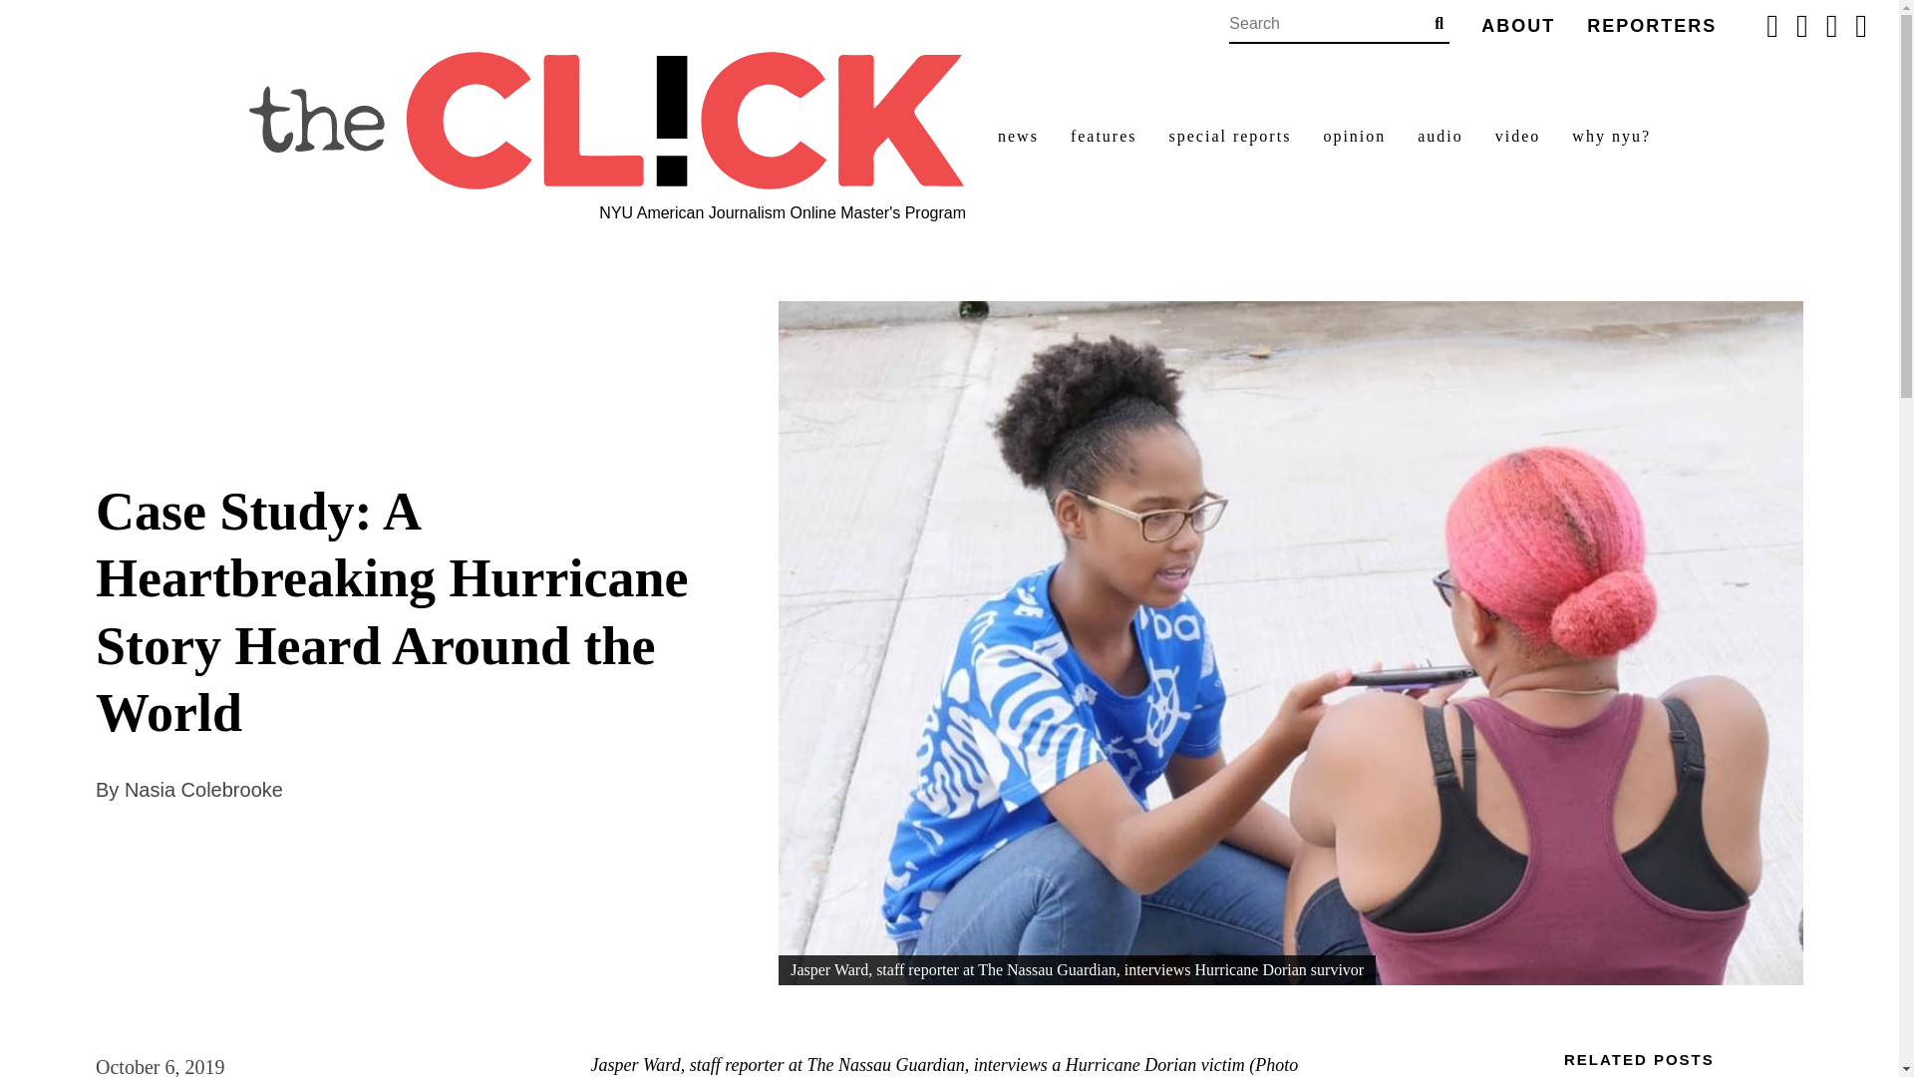 The image size is (1914, 1077). What do you see at coordinates (1651, 26) in the screenshot?
I see `REPORTERS` at bounding box center [1651, 26].